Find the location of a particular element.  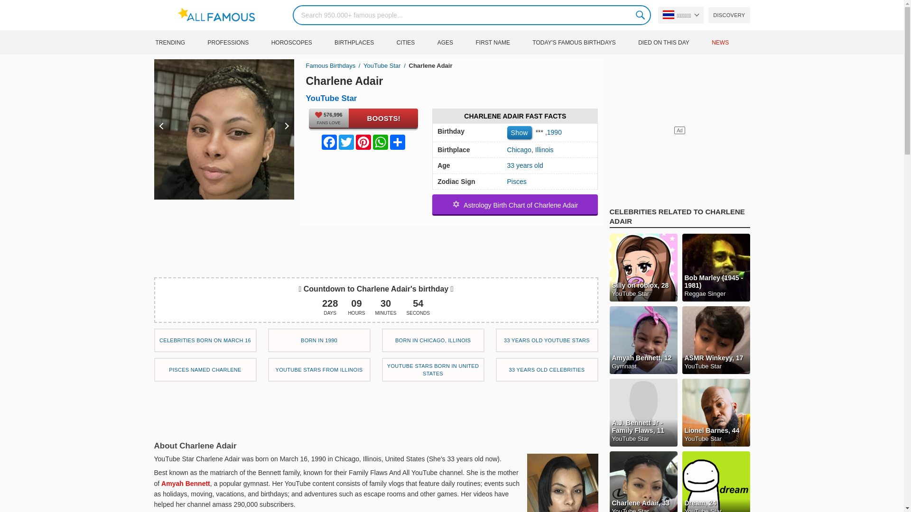

Top 200 Celebrities born in 1990 is located at coordinates (319, 340).